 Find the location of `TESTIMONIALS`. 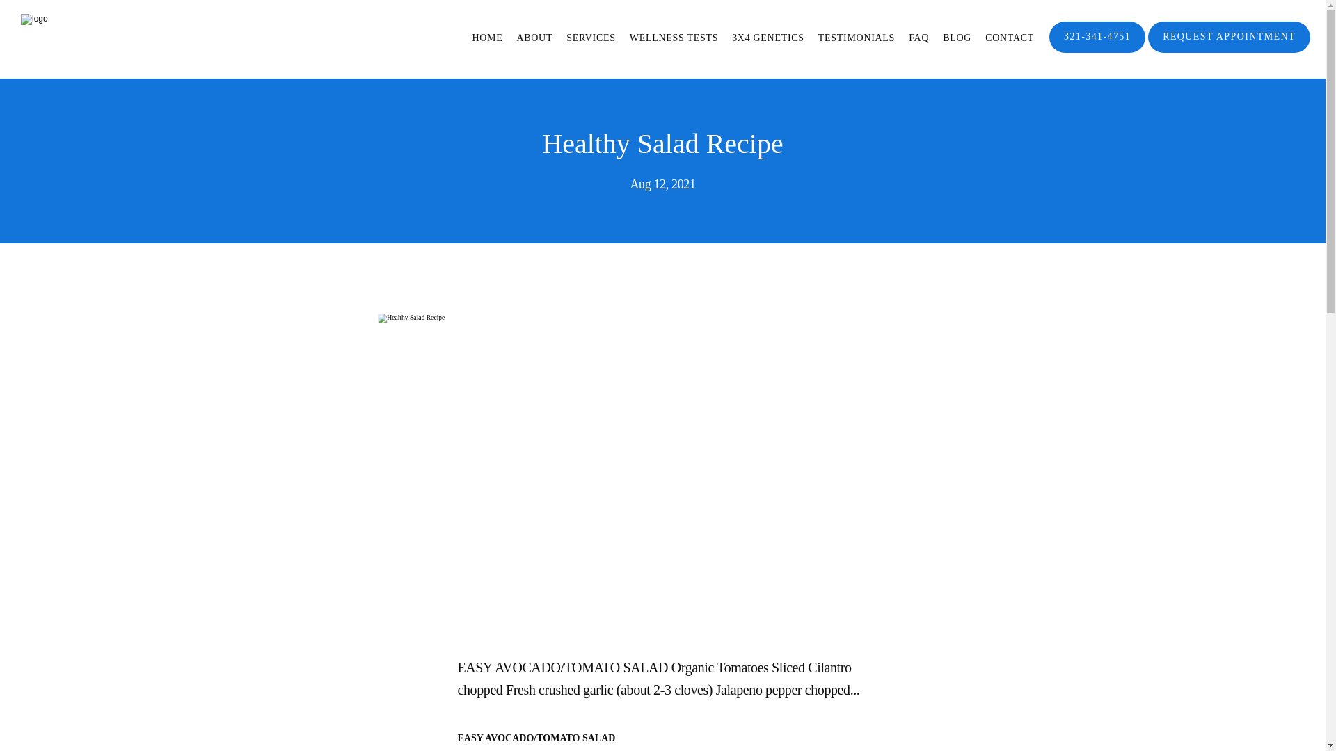

TESTIMONIALS is located at coordinates (856, 38).